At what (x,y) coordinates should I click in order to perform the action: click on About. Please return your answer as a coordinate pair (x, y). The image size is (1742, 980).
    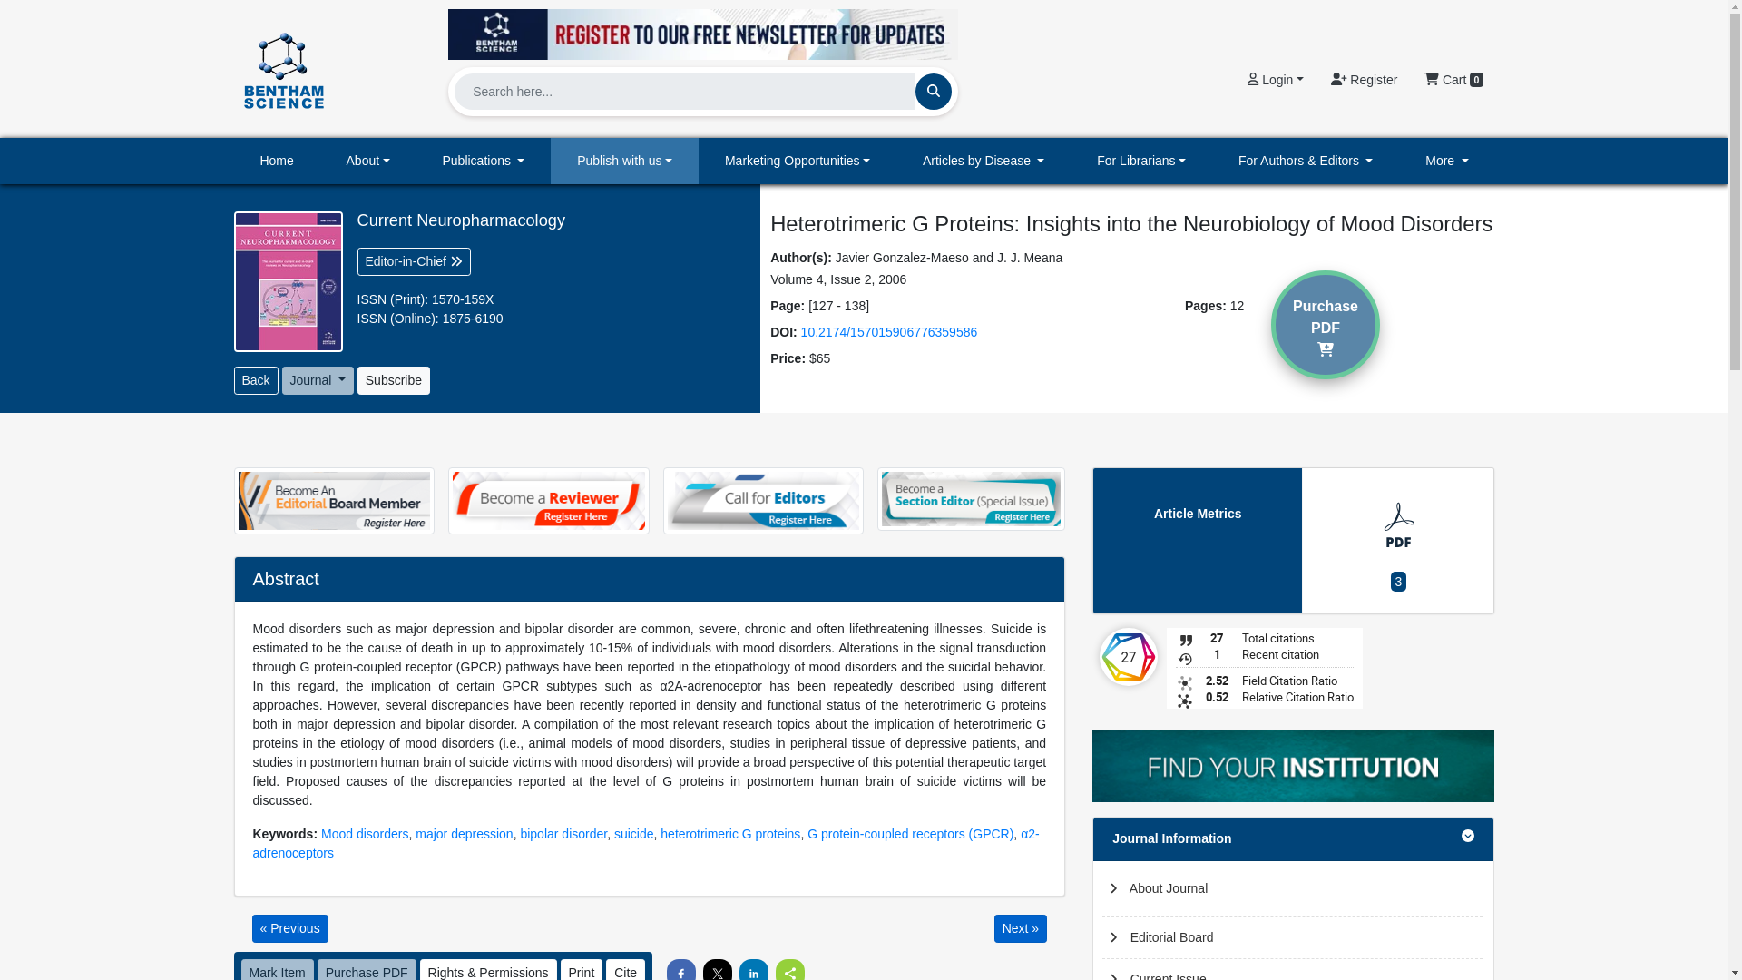
    Looking at the image, I should click on (368, 162).